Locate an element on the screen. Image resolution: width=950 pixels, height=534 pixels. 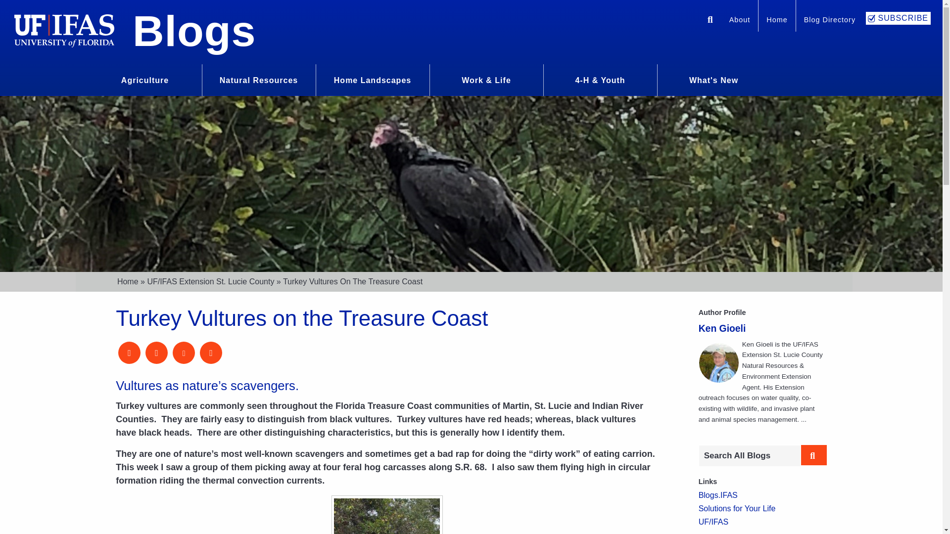
Natural Resources is located at coordinates (258, 79).